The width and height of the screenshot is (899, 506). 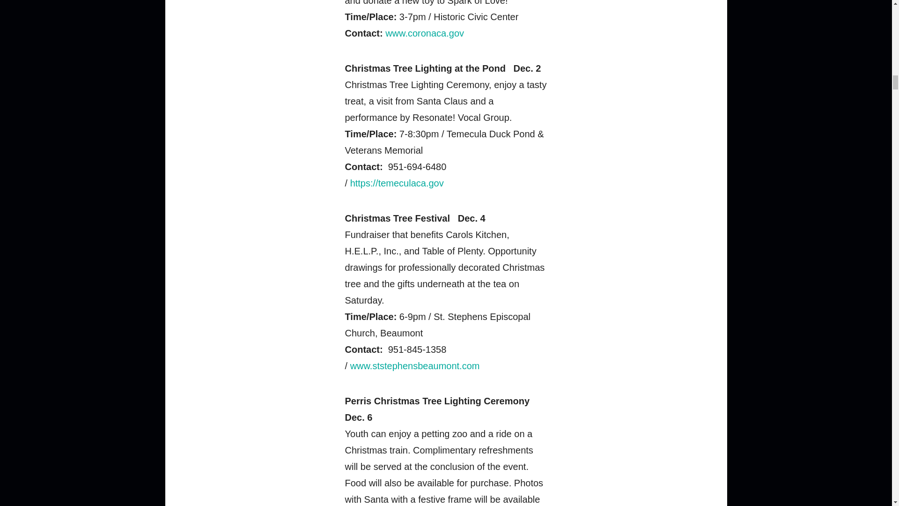 I want to click on www.coronaca.gov, so click(x=424, y=33).